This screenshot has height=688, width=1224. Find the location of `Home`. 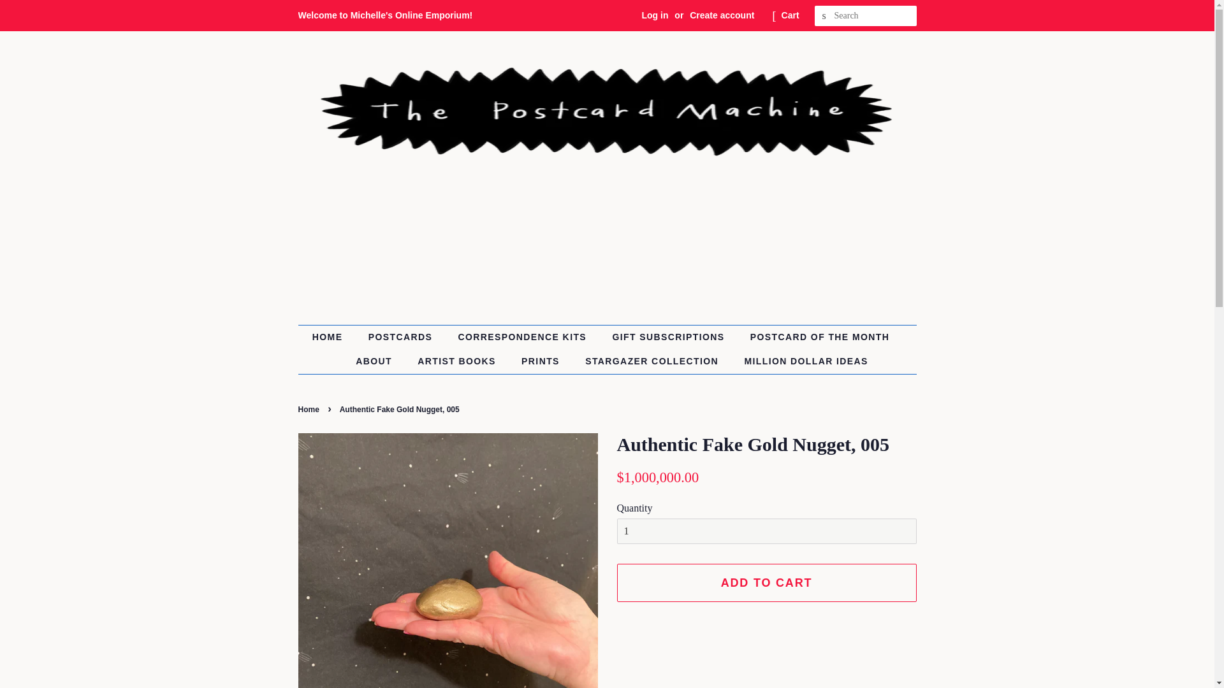

Home is located at coordinates (310, 410).